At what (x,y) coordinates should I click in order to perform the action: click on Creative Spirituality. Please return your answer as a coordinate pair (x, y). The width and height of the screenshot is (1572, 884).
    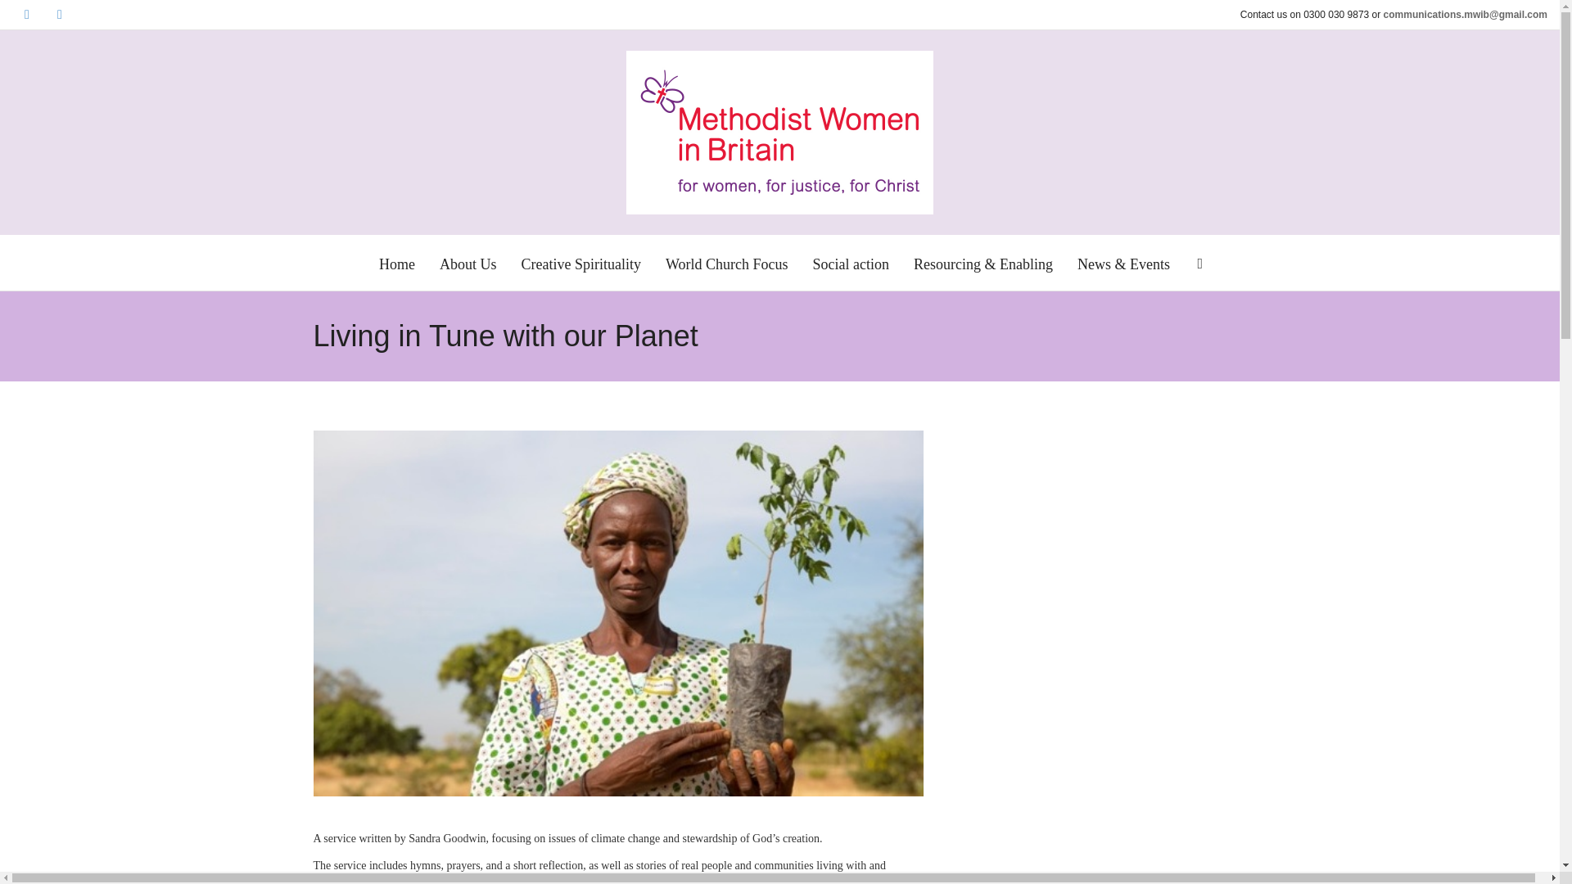
    Looking at the image, I should click on (580, 264).